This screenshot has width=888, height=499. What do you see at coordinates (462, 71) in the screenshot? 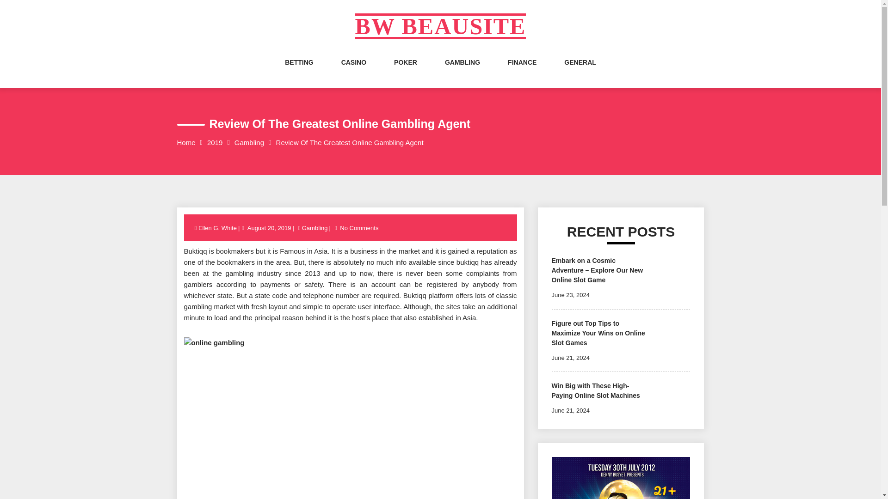
I see `GAMBLING` at bounding box center [462, 71].